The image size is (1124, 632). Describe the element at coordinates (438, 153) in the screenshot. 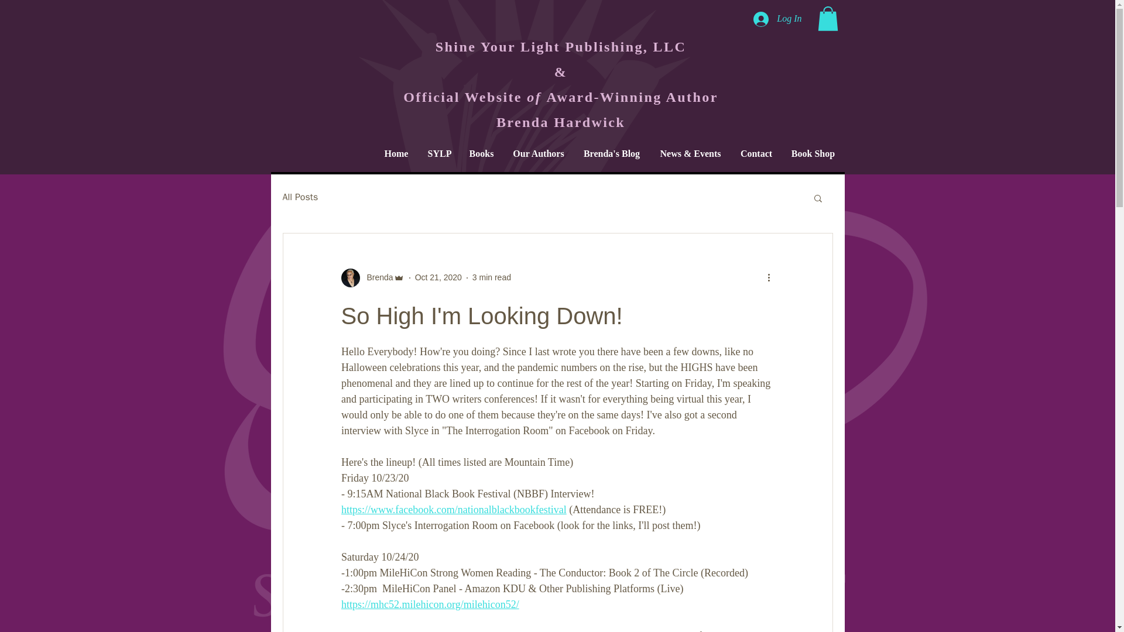

I see `SYLP` at that location.